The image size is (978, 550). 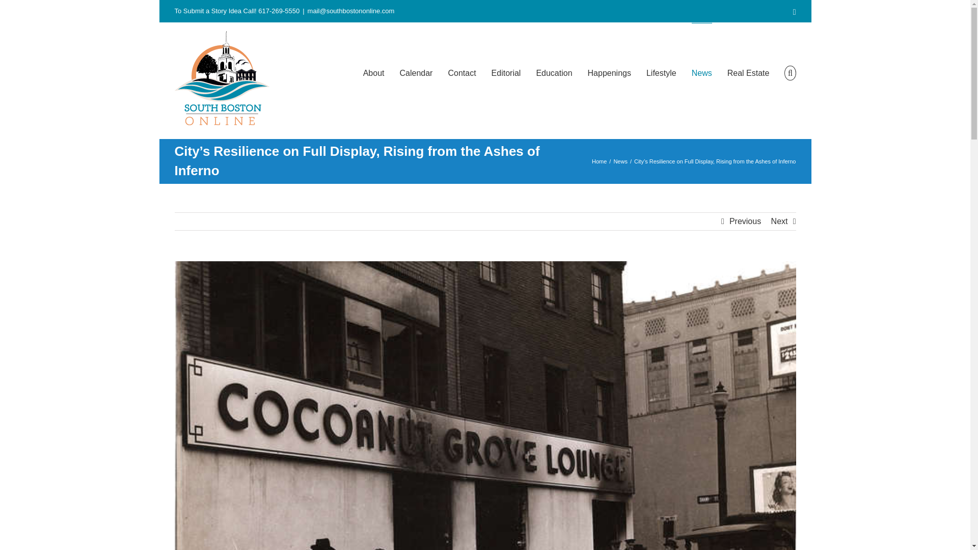 What do you see at coordinates (609, 72) in the screenshot?
I see `Happenings` at bounding box center [609, 72].